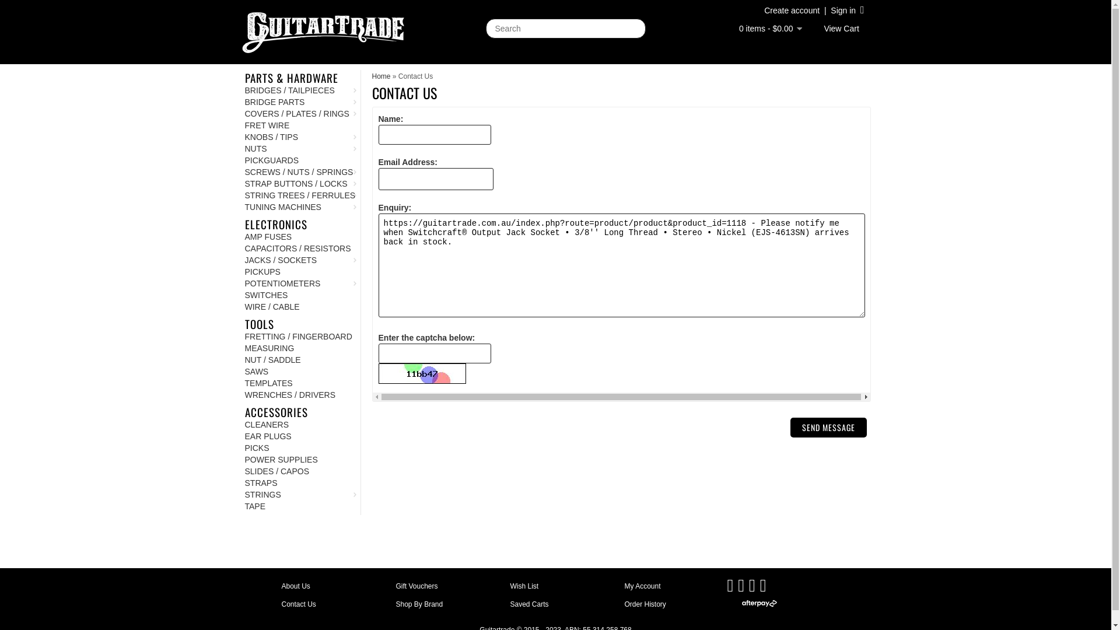 Image resolution: width=1120 pixels, height=630 pixels. What do you see at coordinates (300, 495) in the screenshot?
I see `STRINGS` at bounding box center [300, 495].